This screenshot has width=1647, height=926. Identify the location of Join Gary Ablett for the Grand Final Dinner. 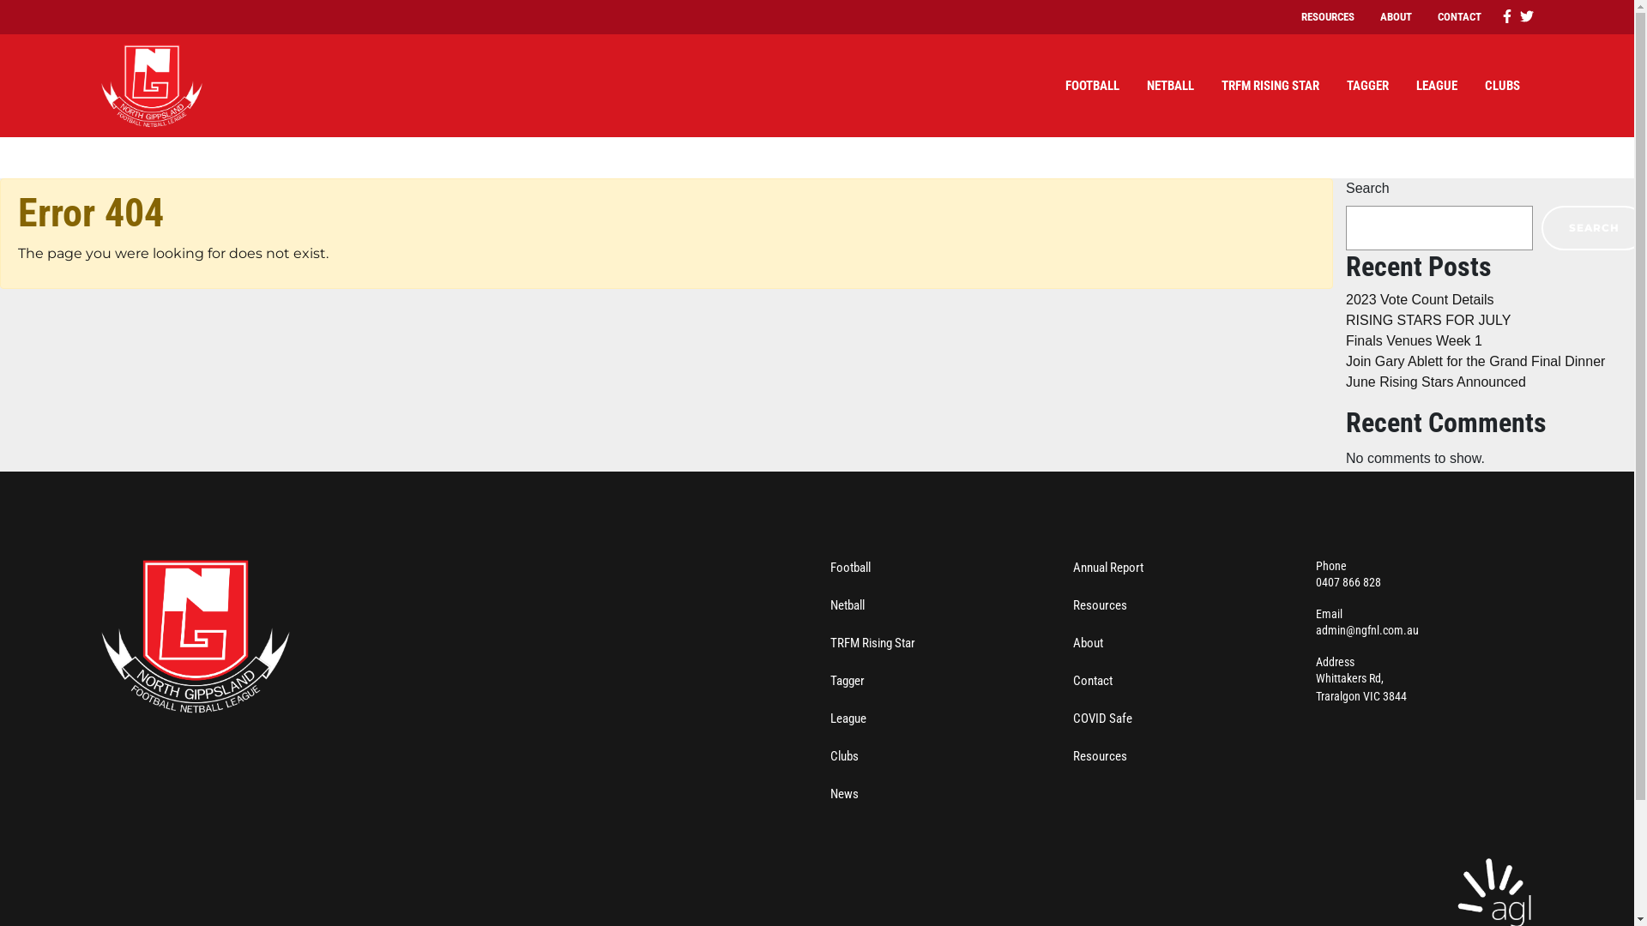
(1475, 362).